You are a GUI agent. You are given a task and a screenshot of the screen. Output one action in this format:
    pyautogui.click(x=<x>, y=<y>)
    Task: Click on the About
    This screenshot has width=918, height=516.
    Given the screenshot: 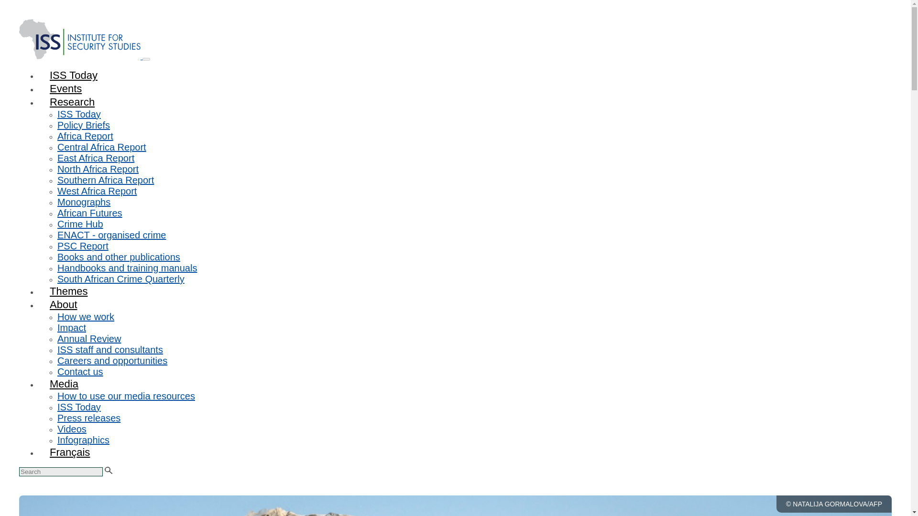 What is the action you would take?
    pyautogui.click(x=64, y=305)
    